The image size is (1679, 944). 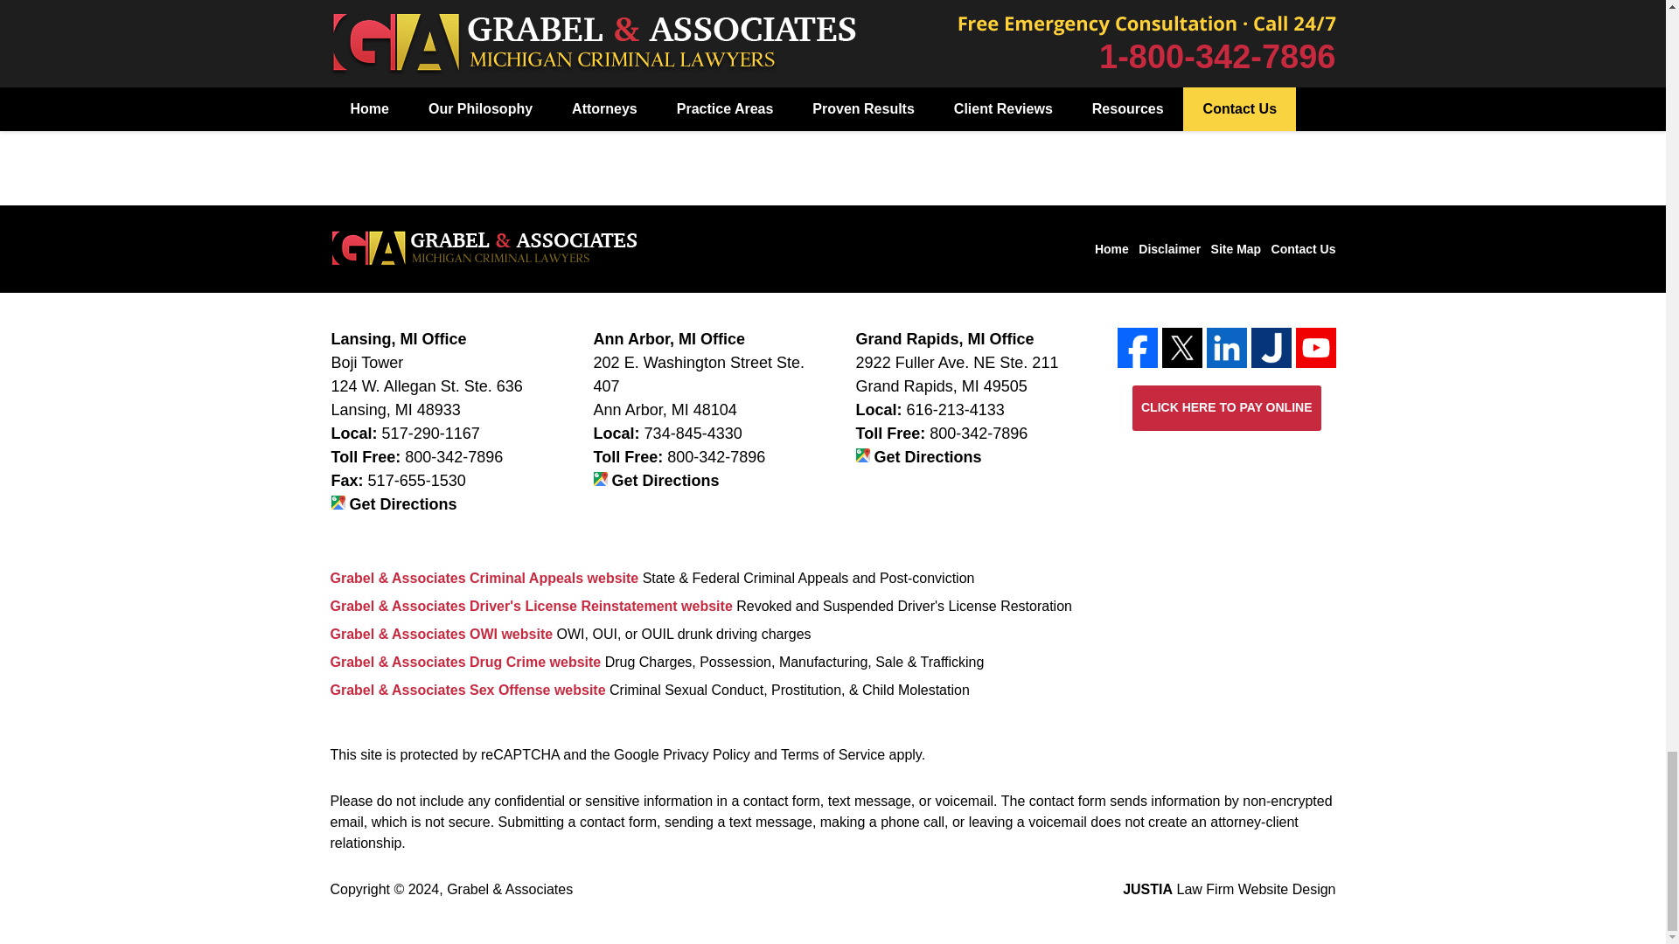 I want to click on Facebook, so click(x=1138, y=348).